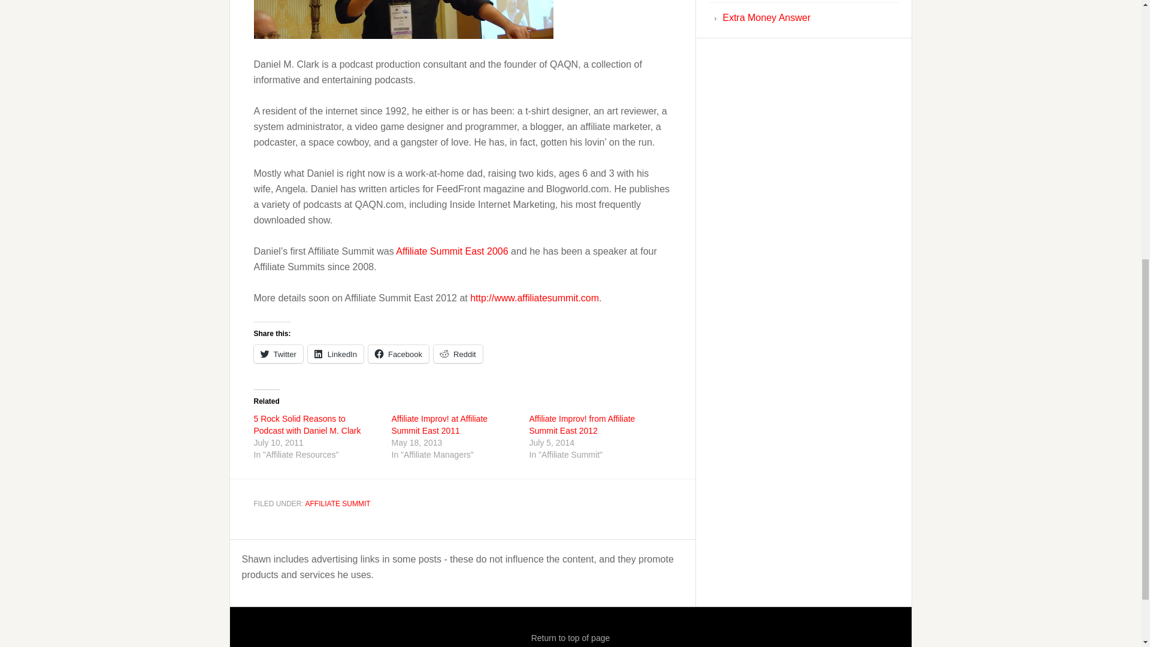  Describe the element at coordinates (458, 353) in the screenshot. I see `Reddit` at that location.